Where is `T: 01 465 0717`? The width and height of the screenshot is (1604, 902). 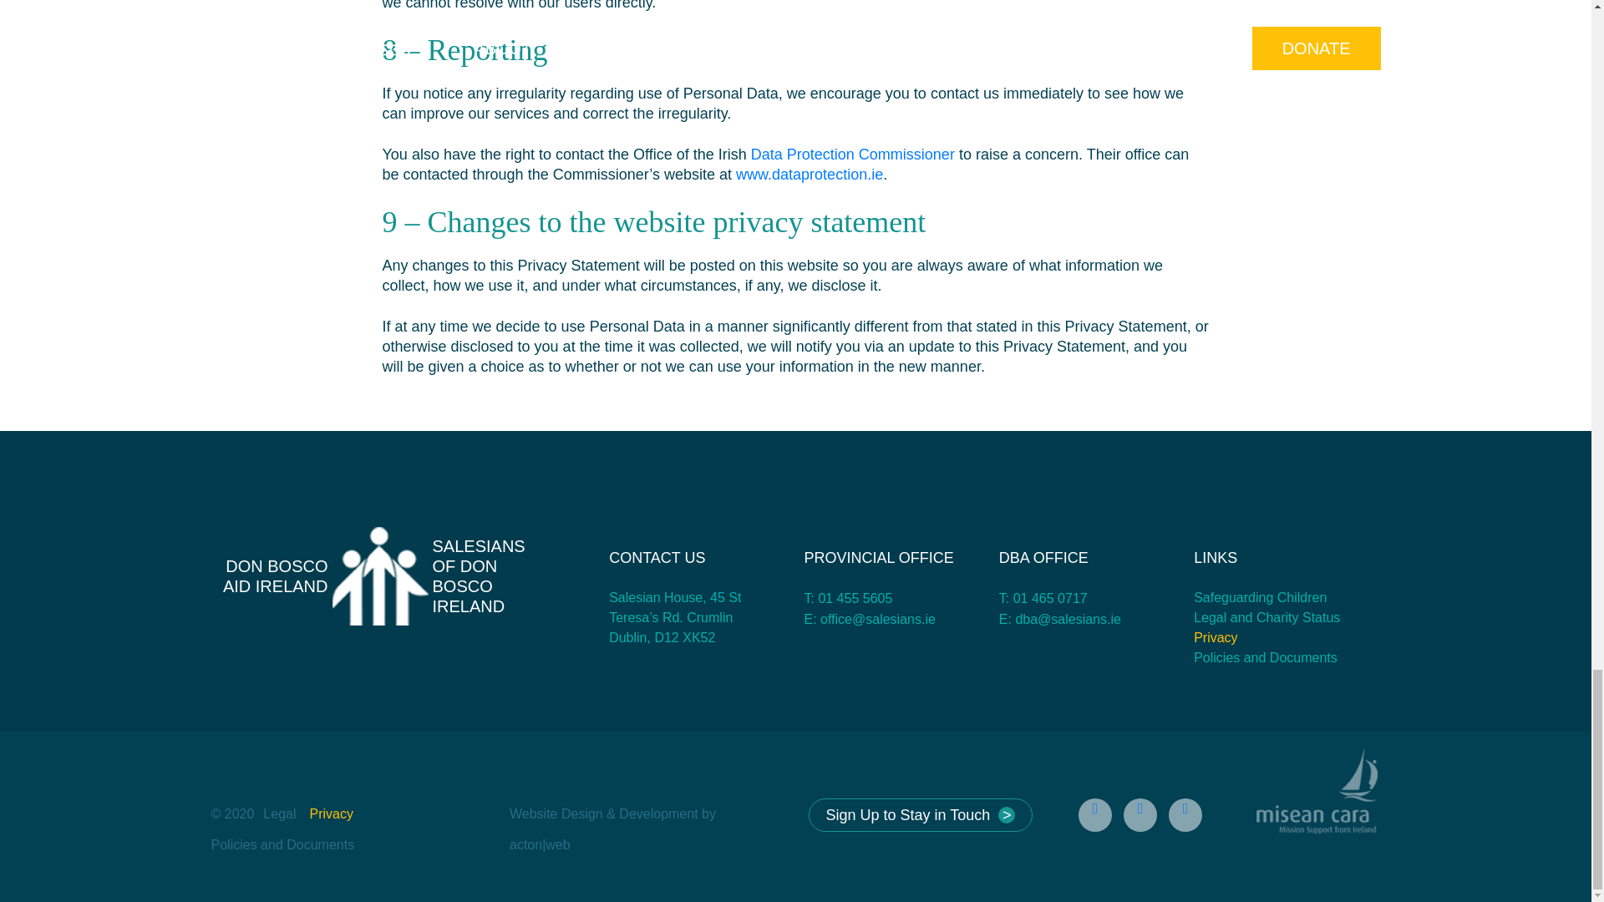 T: 01 465 0717 is located at coordinates (810, 174).